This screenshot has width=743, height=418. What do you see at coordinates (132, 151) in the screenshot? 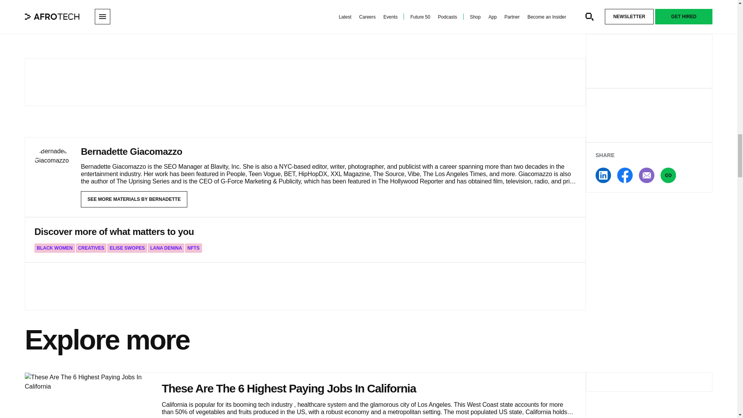
I see `Bernadette Giacomazzo` at bounding box center [132, 151].